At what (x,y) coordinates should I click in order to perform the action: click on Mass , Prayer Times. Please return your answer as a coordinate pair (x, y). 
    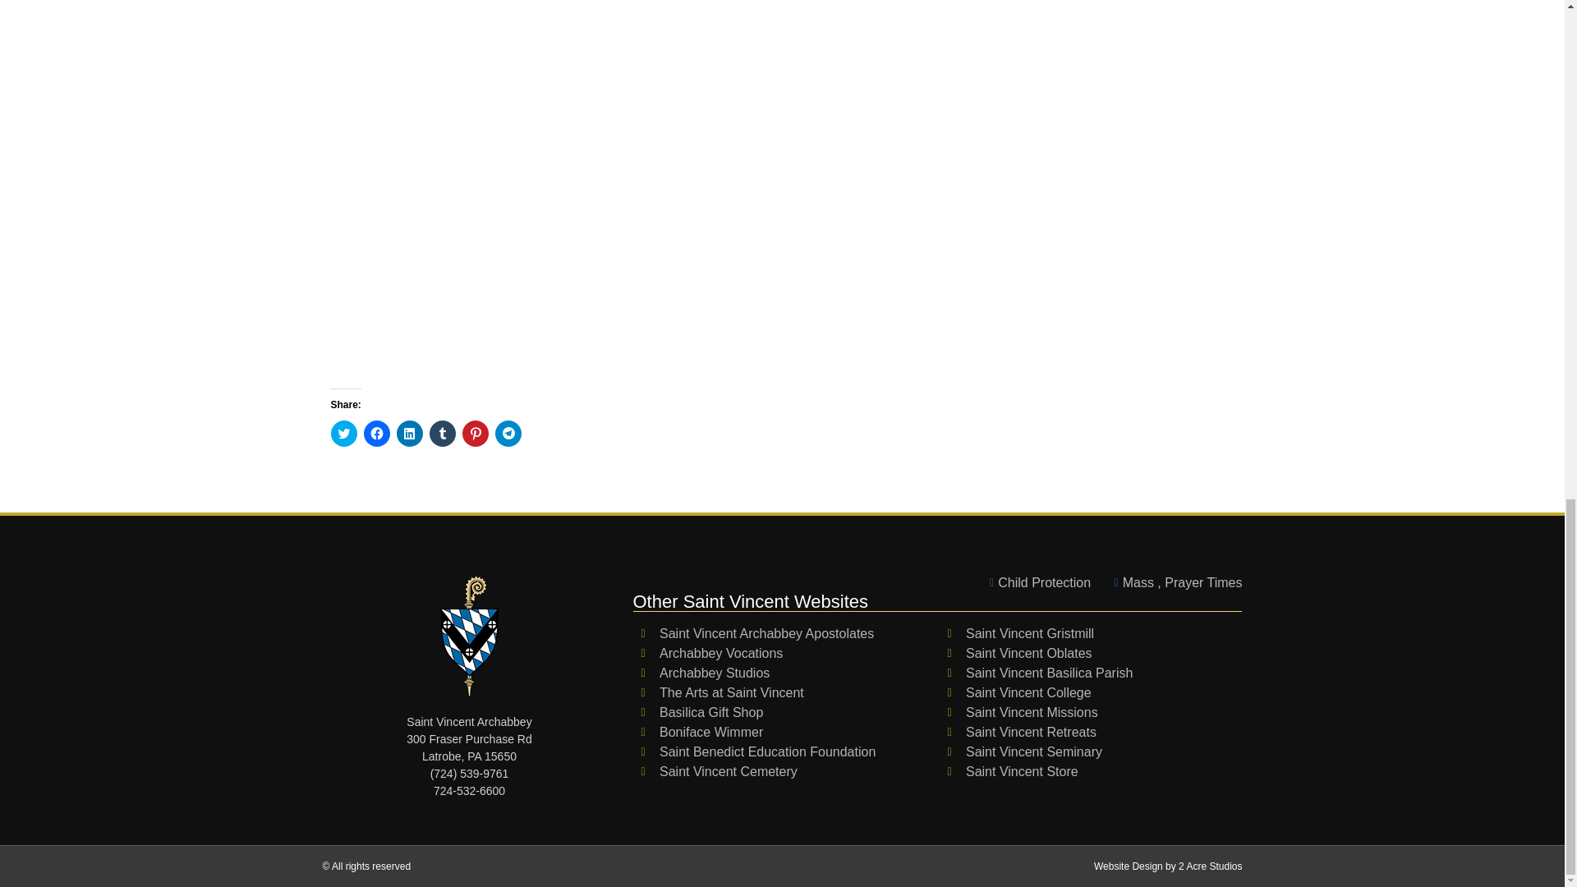
    Looking at the image, I should click on (1173, 583).